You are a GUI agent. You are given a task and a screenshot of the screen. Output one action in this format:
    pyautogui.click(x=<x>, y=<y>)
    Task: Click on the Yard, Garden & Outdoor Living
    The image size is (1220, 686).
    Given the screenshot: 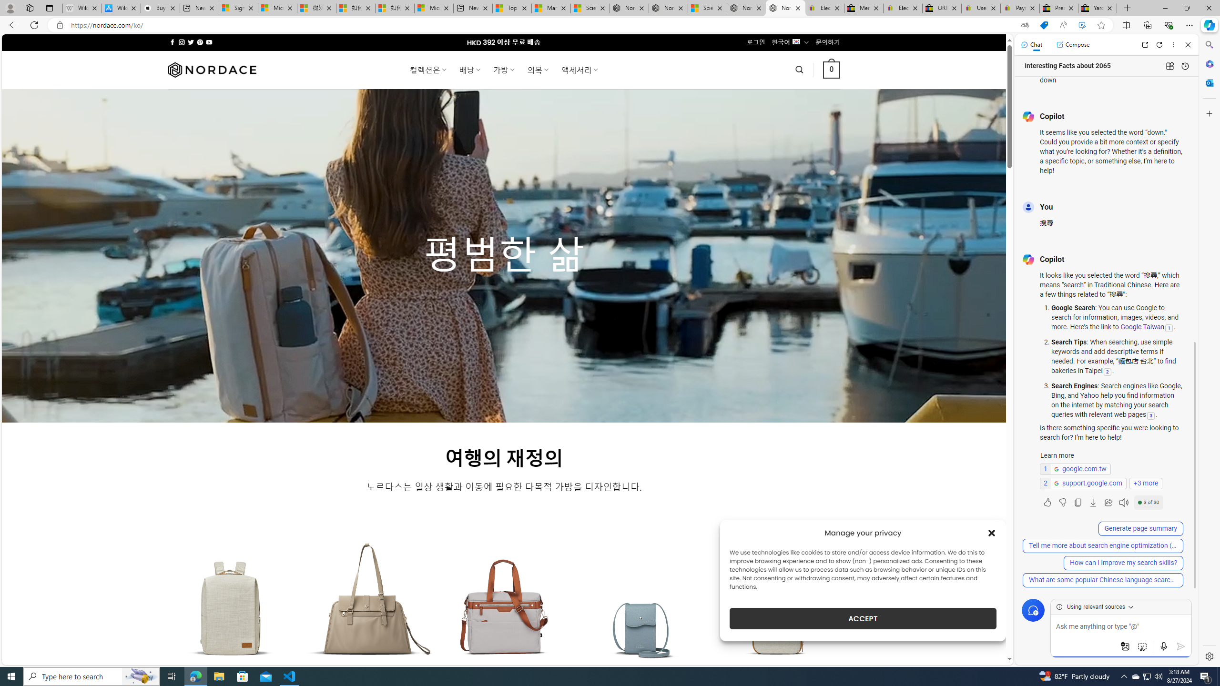 What is the action you would take?
    pyautogui.click(x=1097, y=8)
    